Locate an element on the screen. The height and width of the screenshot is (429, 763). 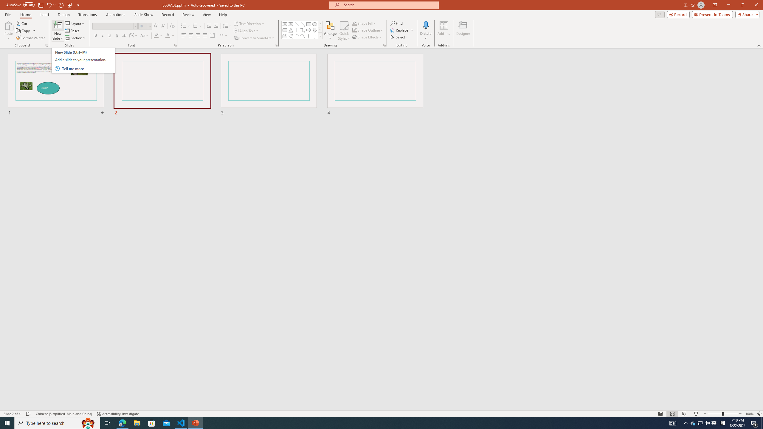
Normal is located at coordinates (660, 414).